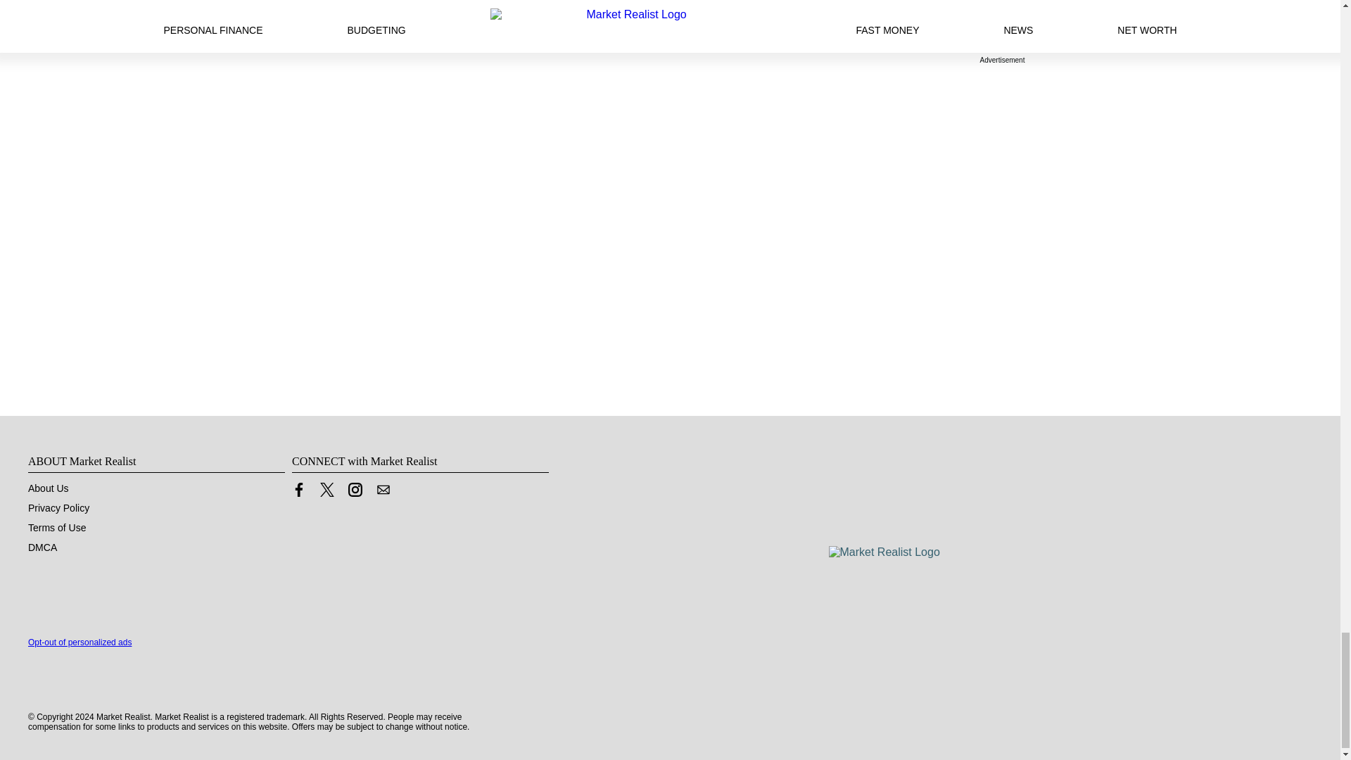  What do you see at coordinates (298, 493) in the screenshot?
I see `Link to Facebook` at bounding box center [298, 493].